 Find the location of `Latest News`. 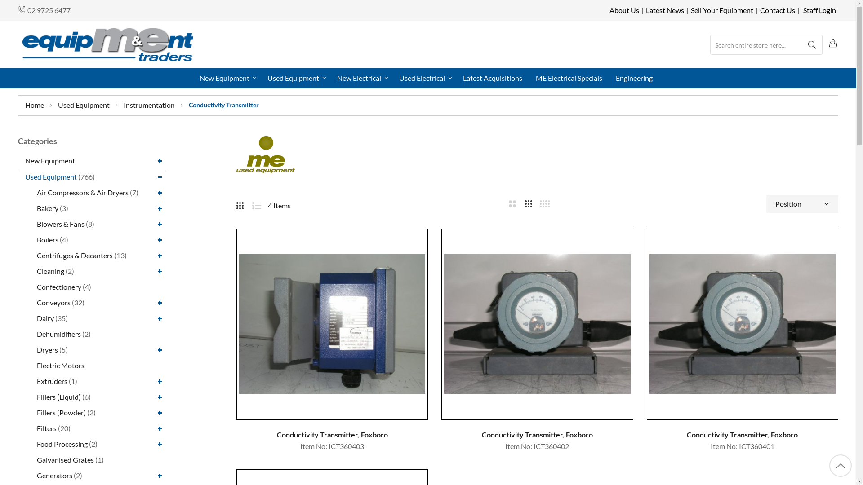

Latest News is located at coordinates (665, 10).